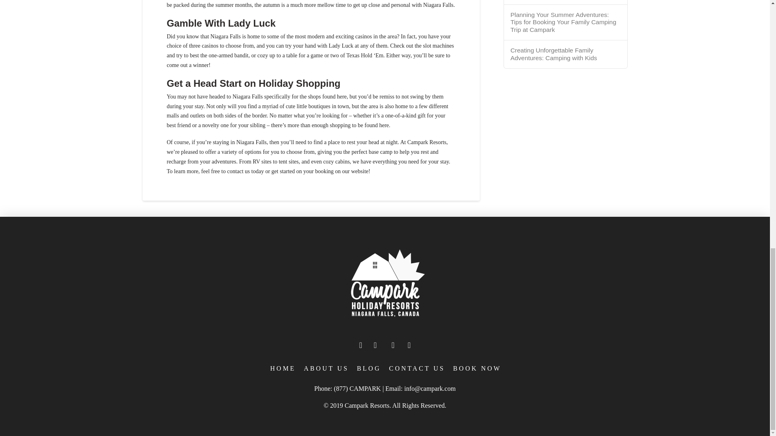 The image size is (776, 436). I want to click on Creating Unforgettable Family Adventures: Camping with Kids, so click(566, 54).